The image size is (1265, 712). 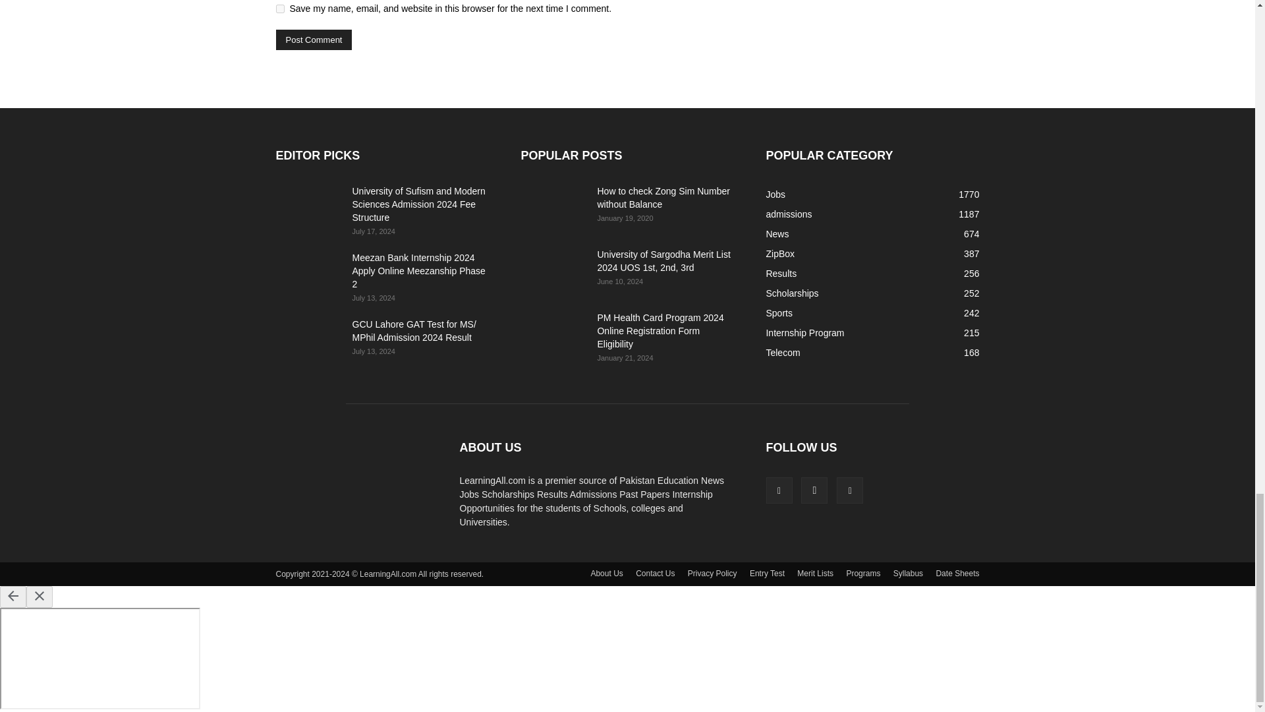 What do you see at coordinates (314, 40) in the screenshot?
I see `Post Comment` at bounding box center [314, 40].